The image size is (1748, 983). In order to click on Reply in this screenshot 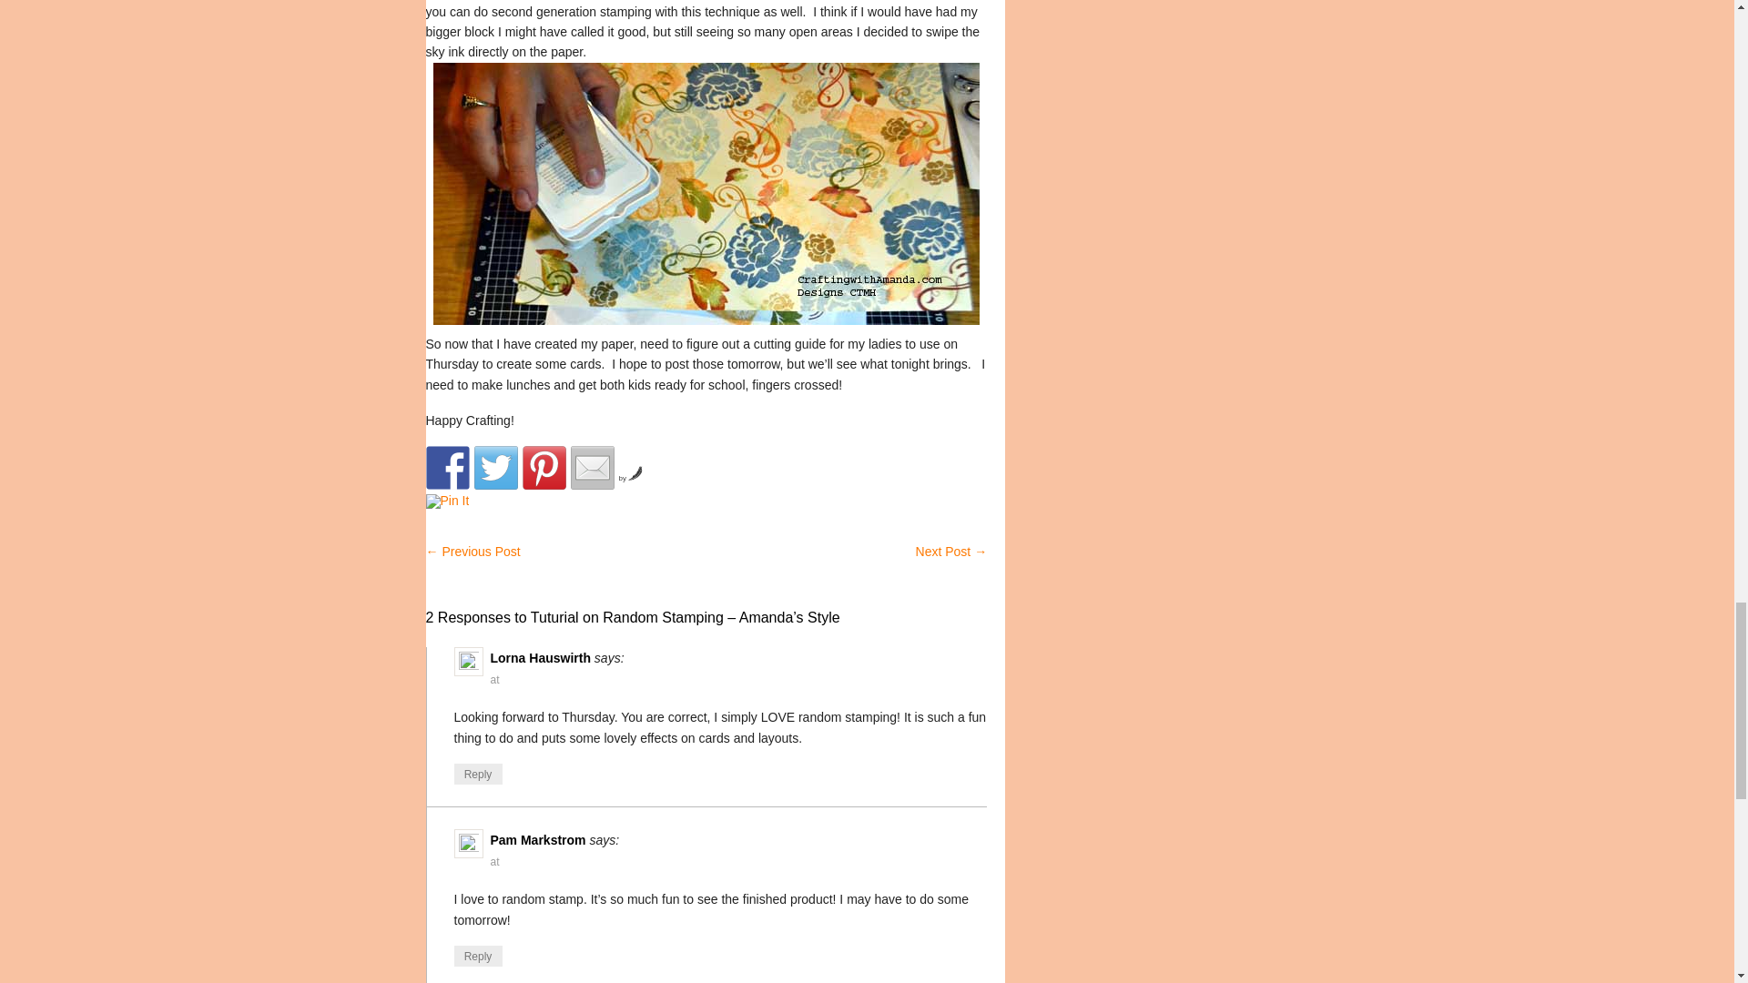, I will do `click(477, 956)`.